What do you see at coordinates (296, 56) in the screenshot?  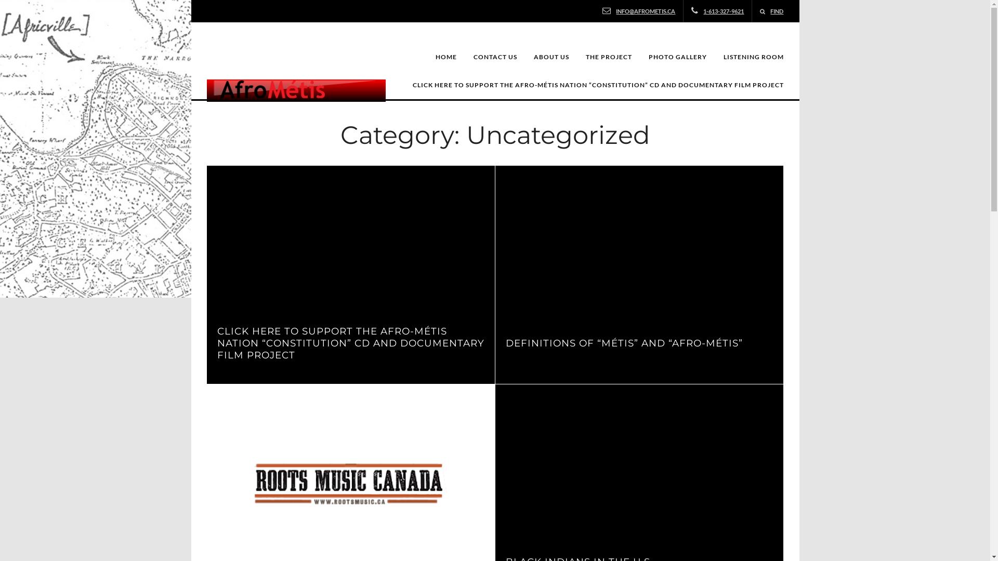 I see `AfroMetis Website Home` at bounding box center [296, 56].